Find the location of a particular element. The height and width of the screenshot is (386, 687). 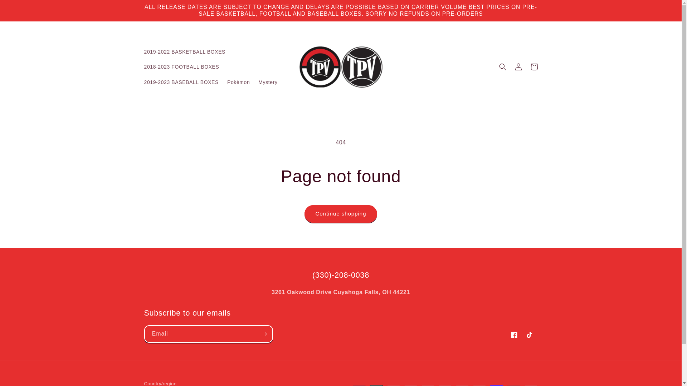

Facebook is located at coordinates (513, 335).